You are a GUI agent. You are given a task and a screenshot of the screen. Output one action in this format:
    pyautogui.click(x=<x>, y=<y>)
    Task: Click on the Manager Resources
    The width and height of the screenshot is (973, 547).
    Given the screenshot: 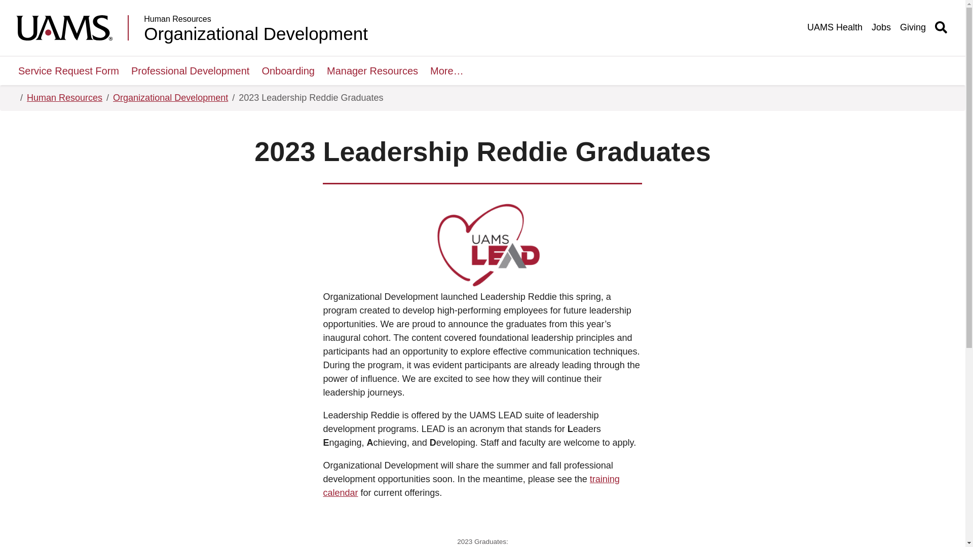 What is the action you would take?
    pyautogui.click(x=372, y=71)
    